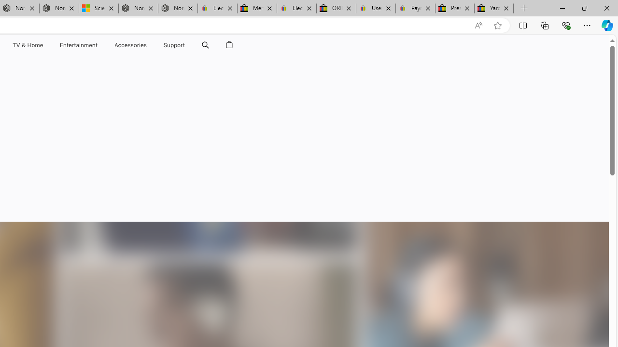 The image size is (618, 347). I want to click on Accessories menu, so click(148, 45).